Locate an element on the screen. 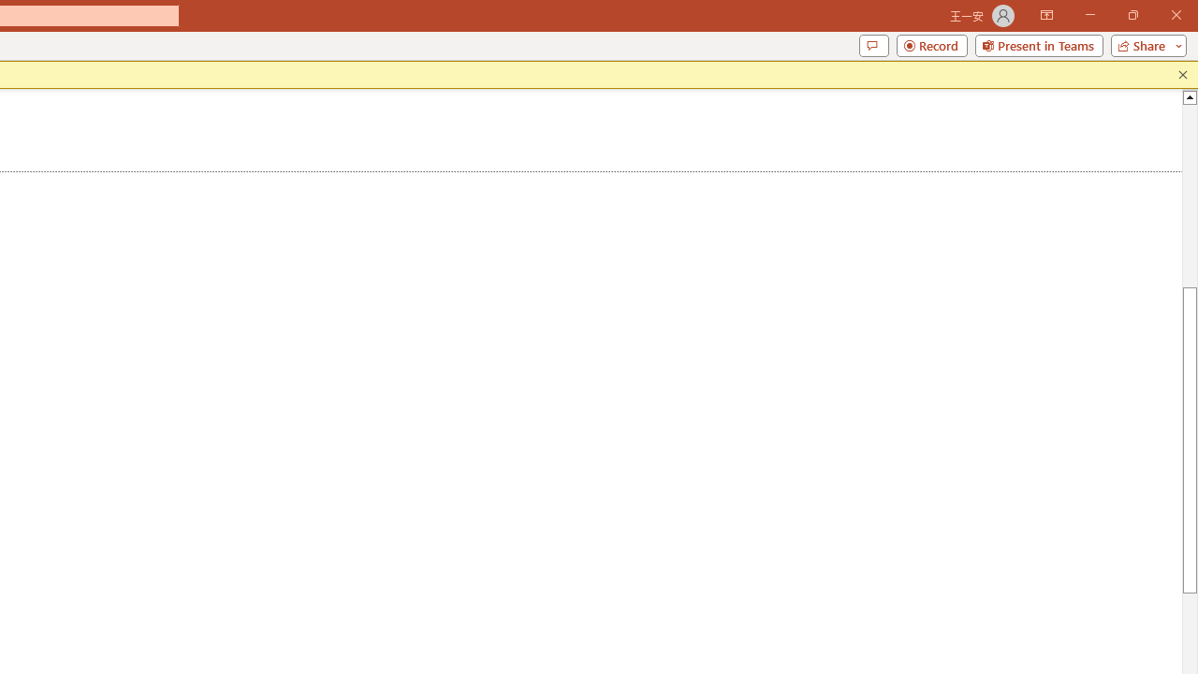 The height and width of the screenshot is (674, 1198). Styles... is located at coordinates (504, 212).